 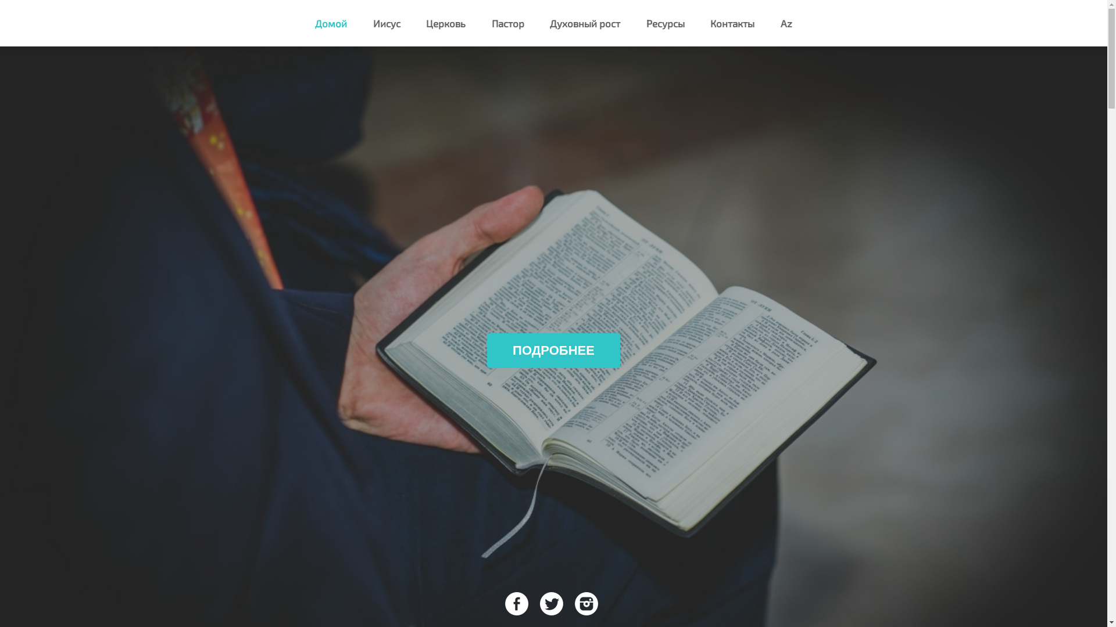 I want to click on info@newlifebaku.az, so click(x=746, y=561).